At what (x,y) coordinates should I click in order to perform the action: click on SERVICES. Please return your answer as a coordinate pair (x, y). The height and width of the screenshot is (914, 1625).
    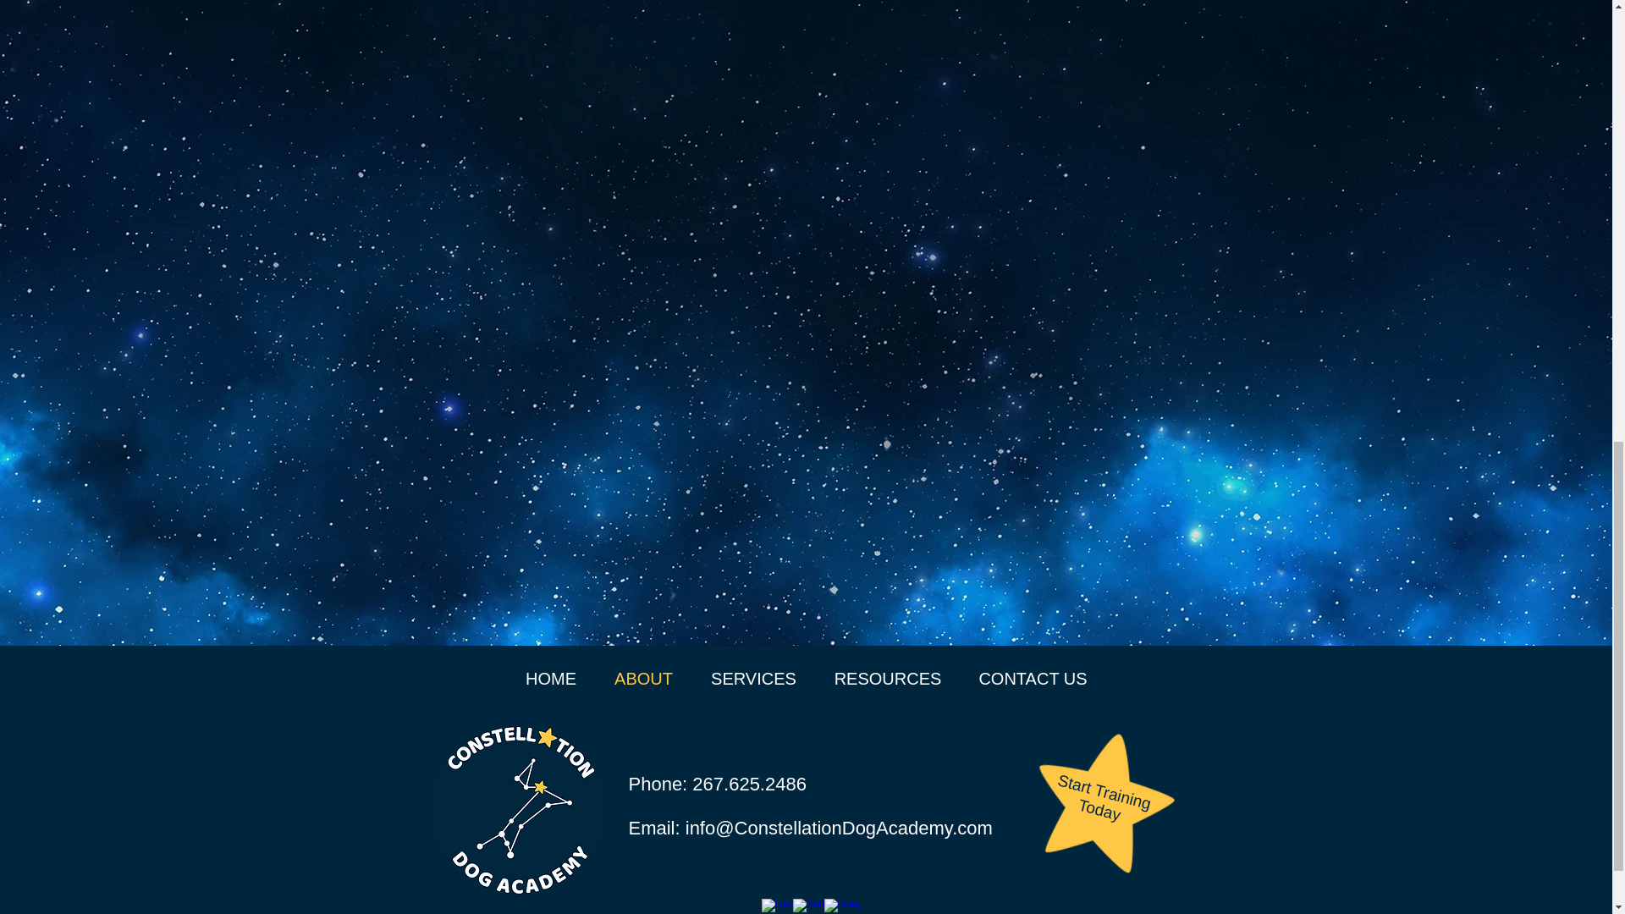
    Looking at the image, I should click on (753, 679).